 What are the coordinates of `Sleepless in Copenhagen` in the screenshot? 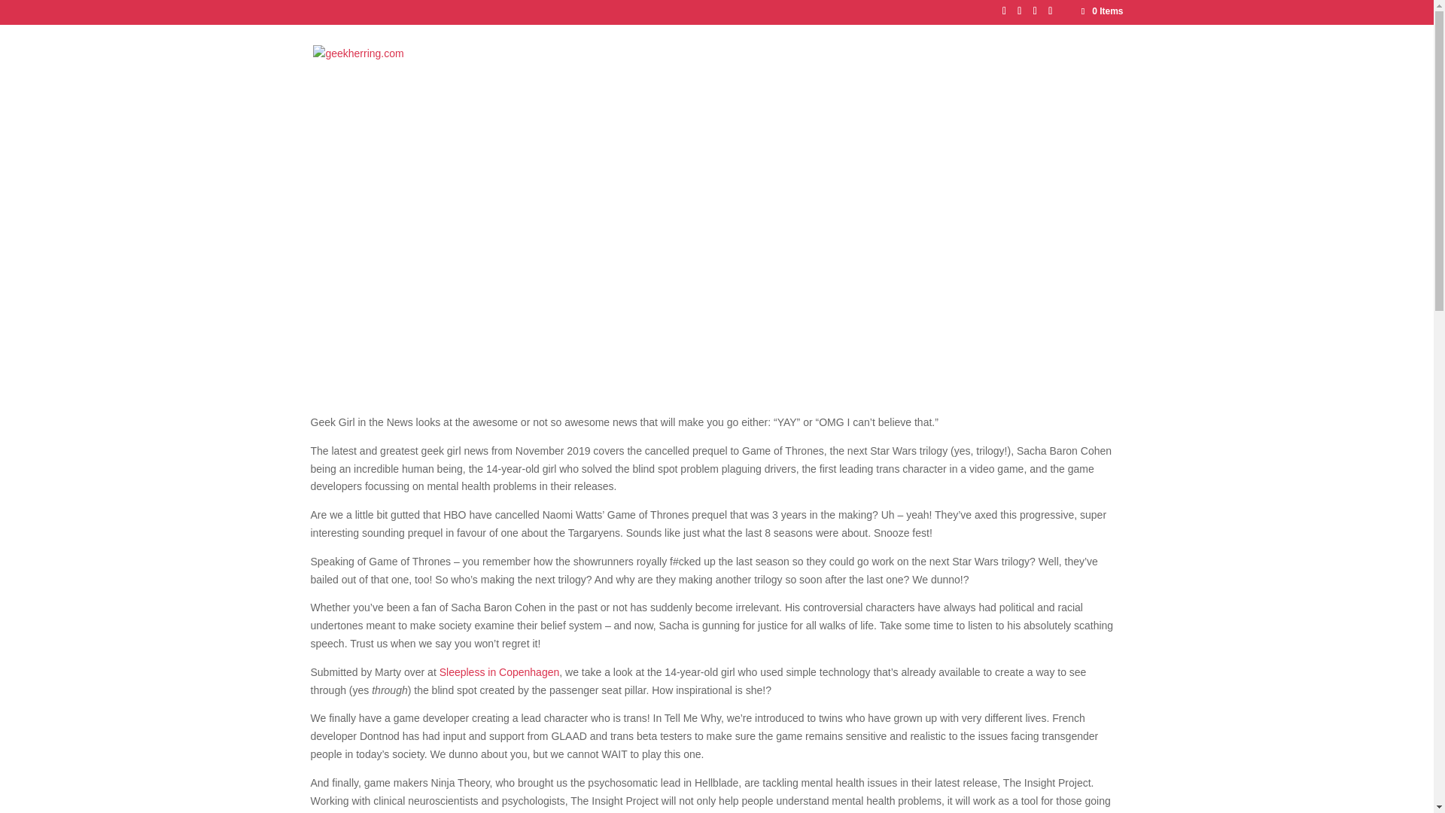 It's located at (500, 671).